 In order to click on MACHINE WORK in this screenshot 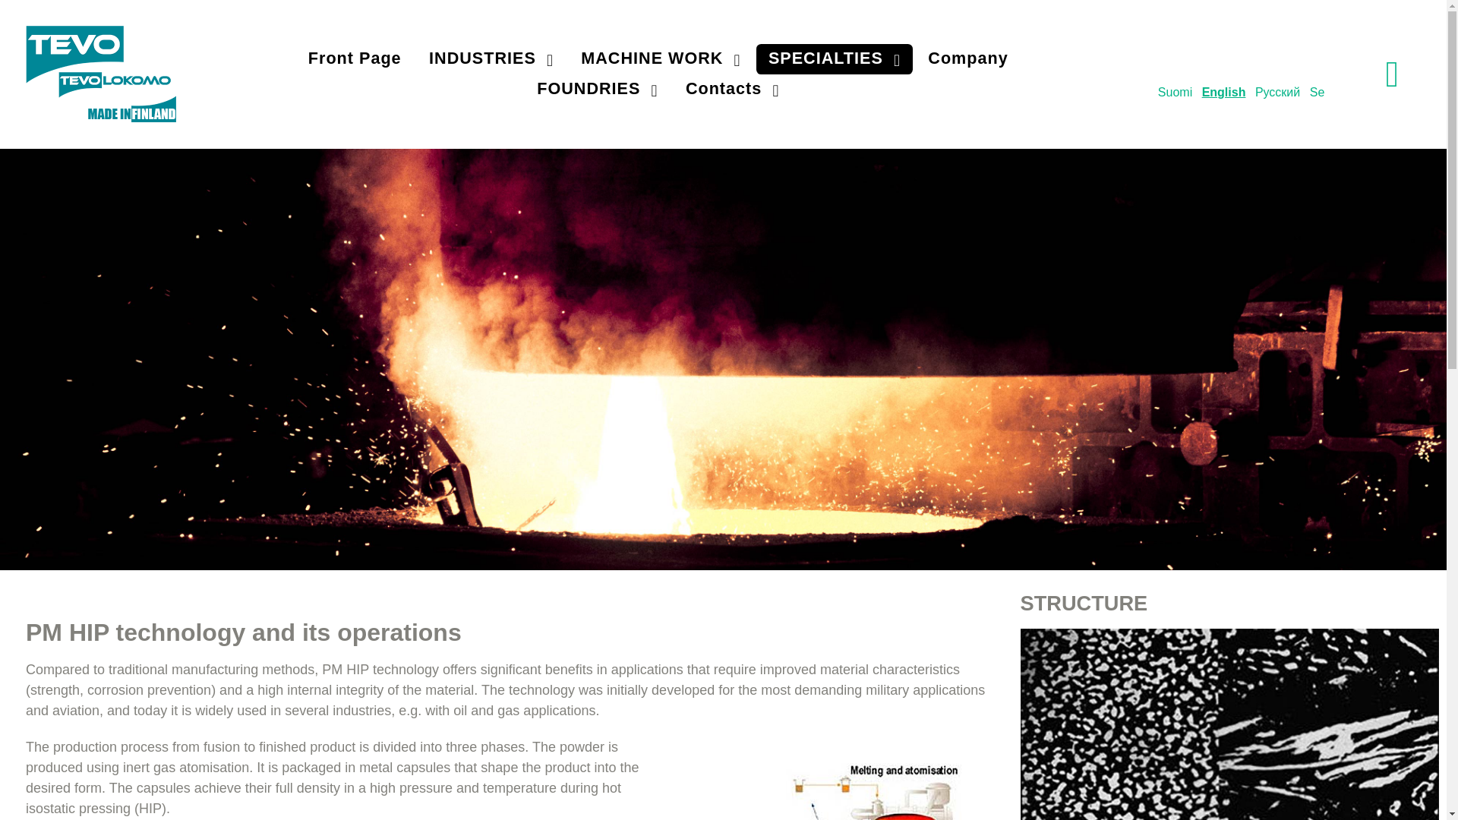, I will do `click(660, 59)`.